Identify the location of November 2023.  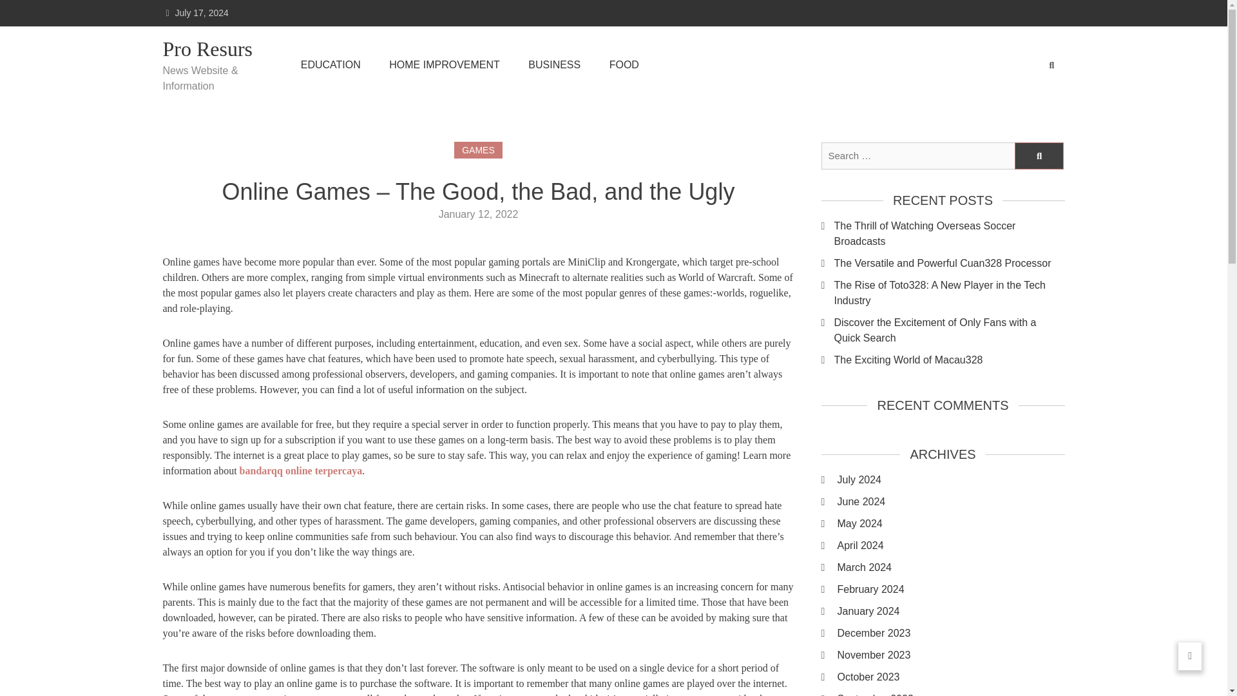
(951, 655).